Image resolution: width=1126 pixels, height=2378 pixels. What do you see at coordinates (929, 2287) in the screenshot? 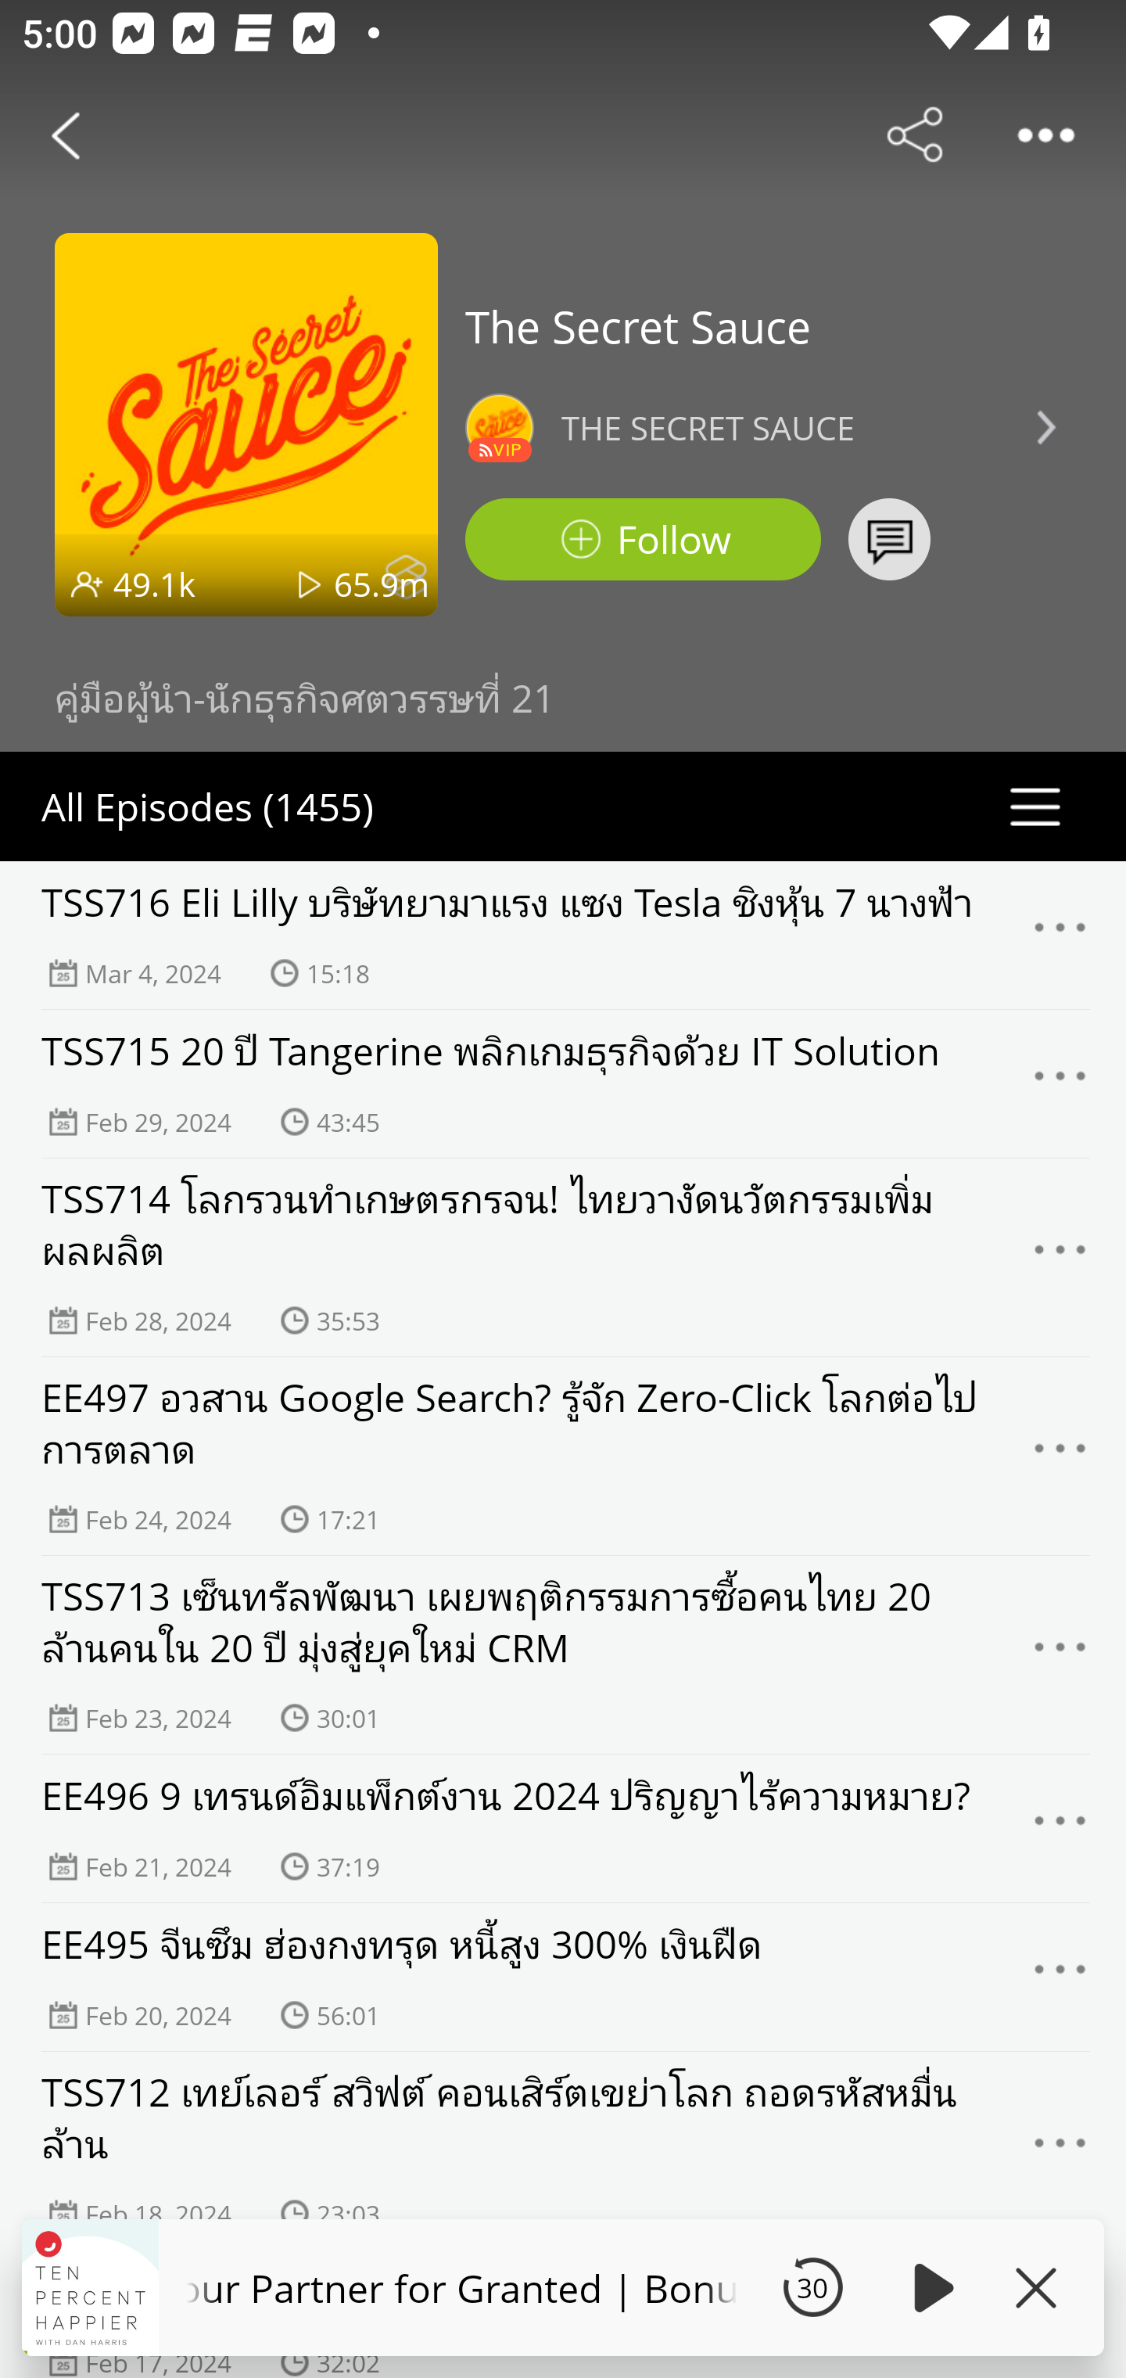
I see `Play` at bounding box center [929, 2287].